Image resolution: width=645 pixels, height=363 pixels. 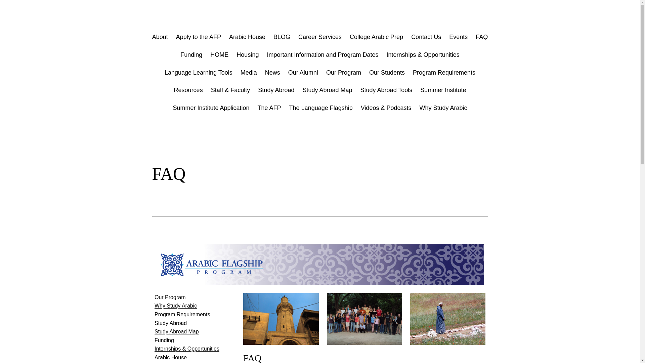 What do you see at coordinates (327, 90) in the screenshot?
I see `Study Abroad Map` at bounding box center [327, 90].